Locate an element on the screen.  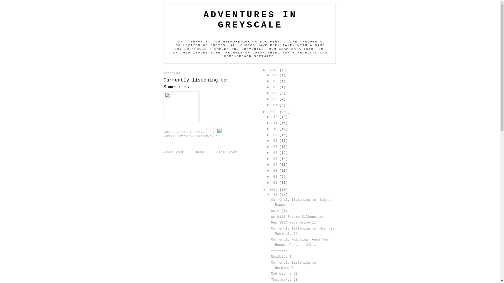
06 is located at coordinates (276, 153).